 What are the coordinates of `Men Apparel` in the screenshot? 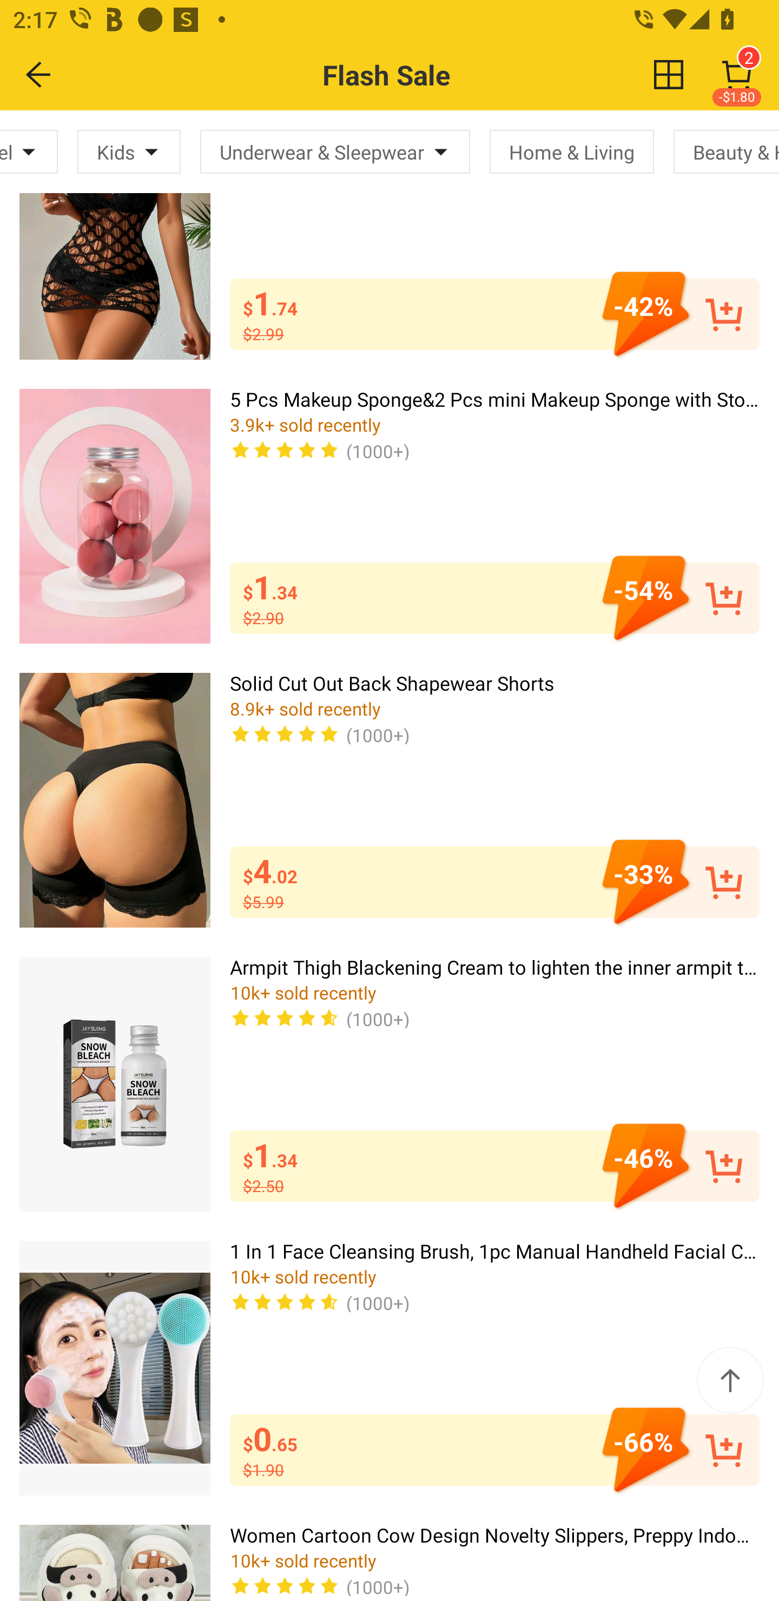 It's located at (29, 151).